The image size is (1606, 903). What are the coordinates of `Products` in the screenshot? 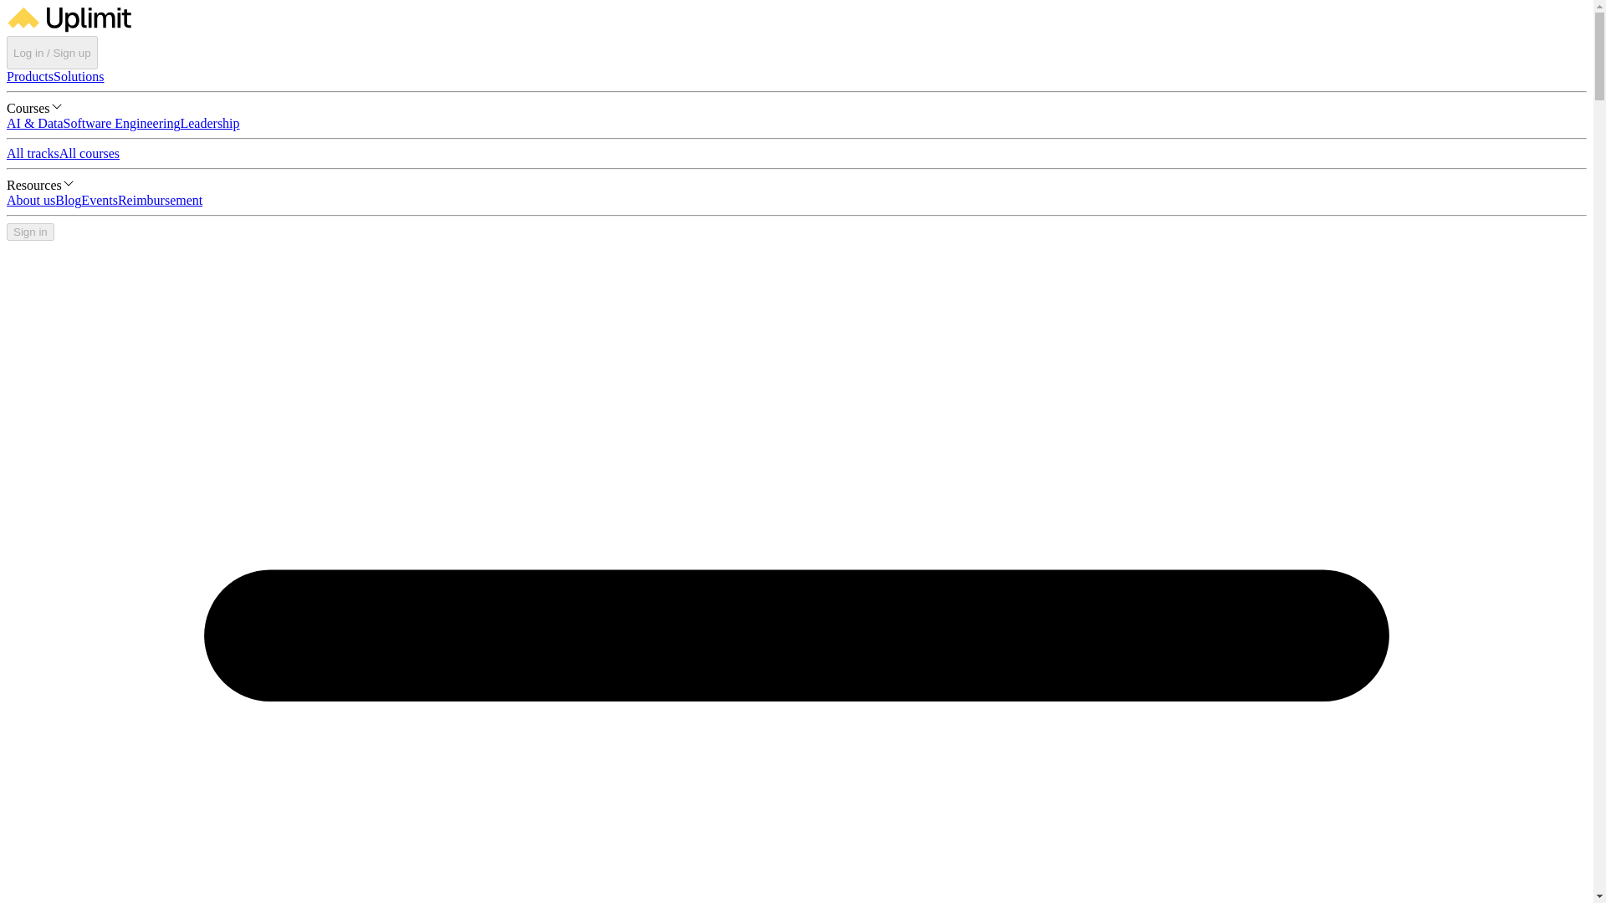 It's located at (29, 77).